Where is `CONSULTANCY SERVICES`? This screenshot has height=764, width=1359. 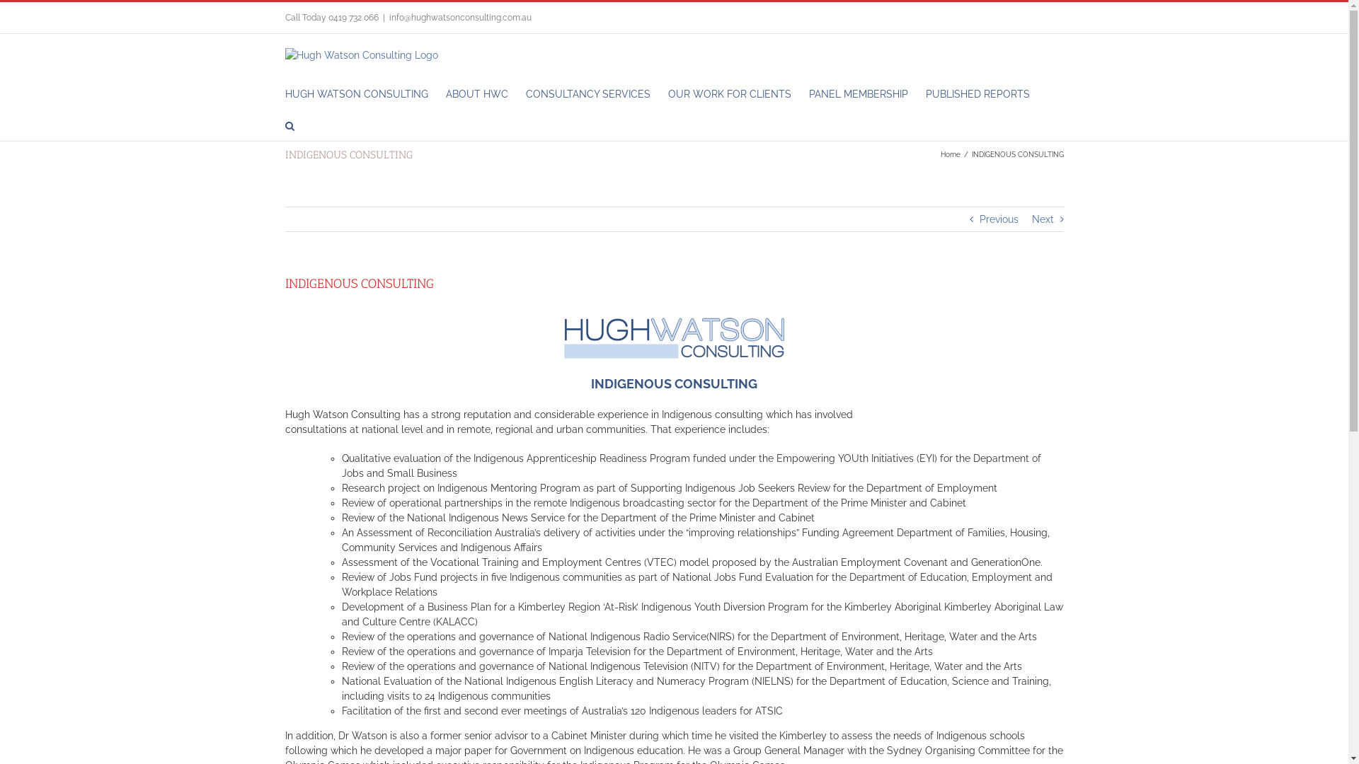
CONSULTANCY SERVICES is located at coordinates (587, 93).